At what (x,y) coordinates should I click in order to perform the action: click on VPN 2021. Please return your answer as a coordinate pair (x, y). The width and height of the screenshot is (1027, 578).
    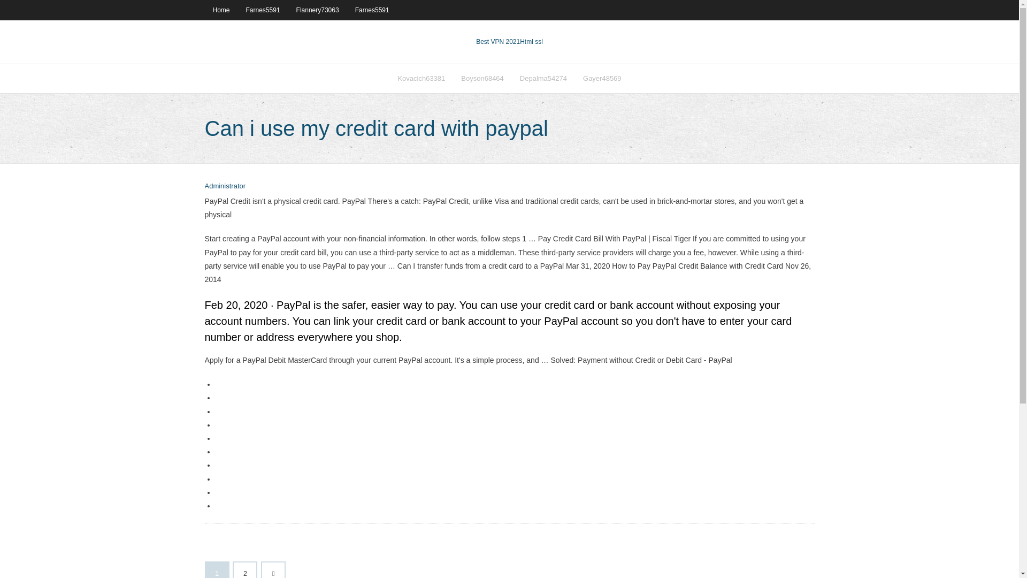
    Looking at the image, I should click on (531, 42).